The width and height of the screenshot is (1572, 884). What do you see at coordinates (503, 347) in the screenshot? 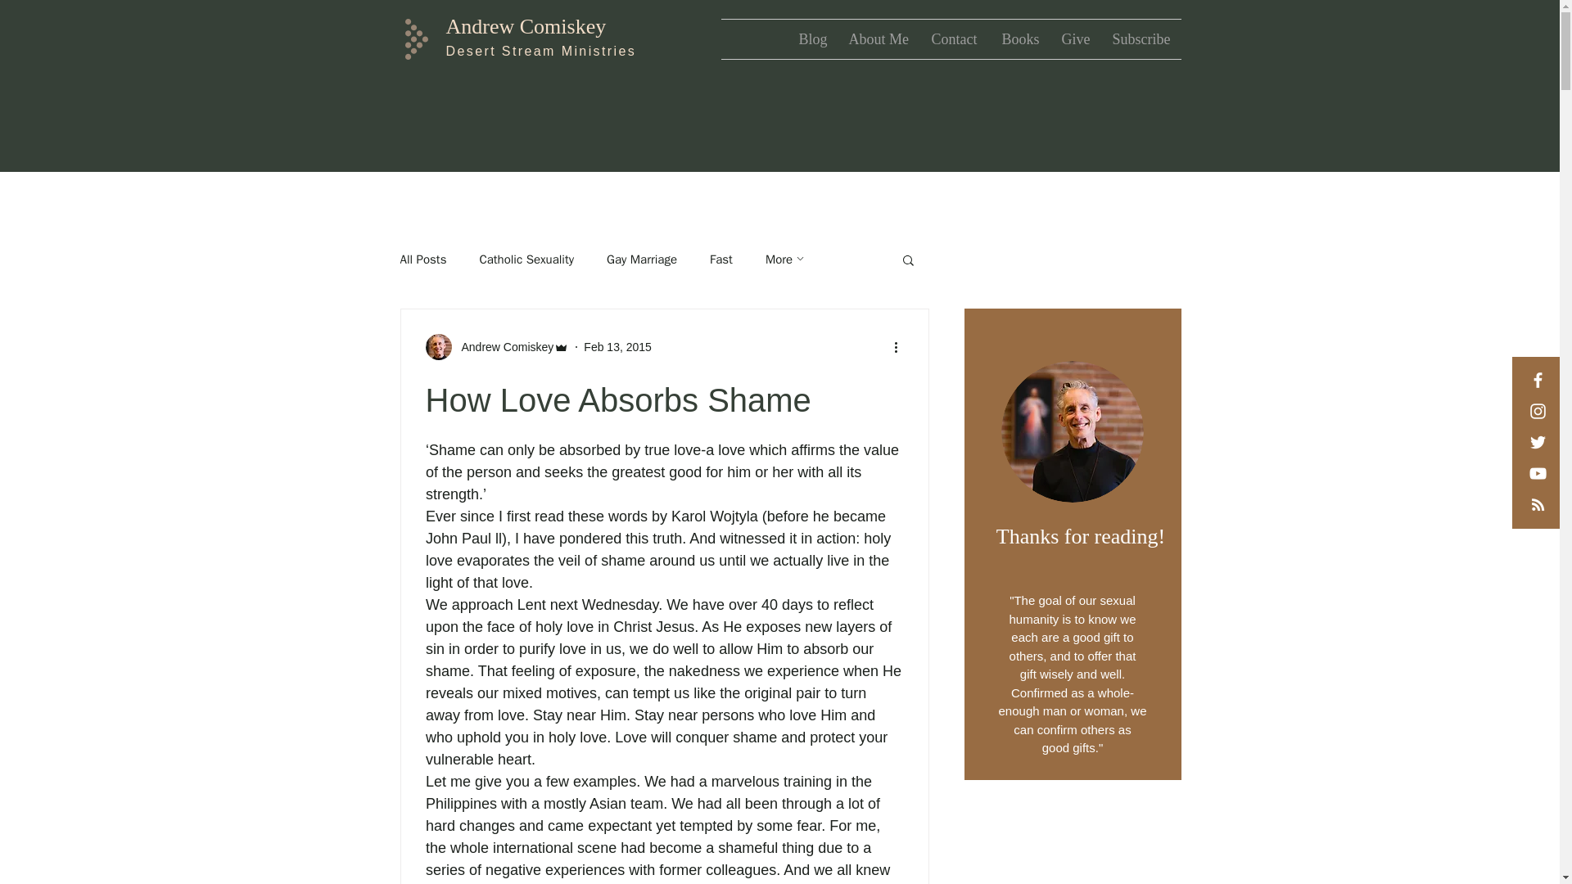
I see `Andrew Comiskey` at bounding box center [503, 347].